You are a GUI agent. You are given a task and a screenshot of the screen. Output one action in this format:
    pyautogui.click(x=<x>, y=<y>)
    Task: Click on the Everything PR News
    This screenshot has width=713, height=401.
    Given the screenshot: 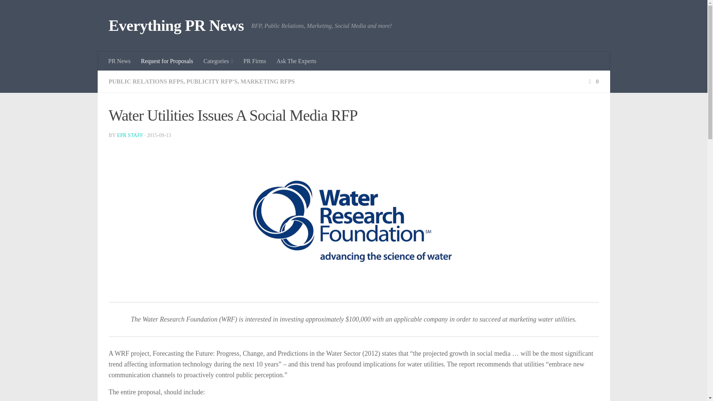 What is the action you would take?
    pyautogui.click(x=176, y=26)
    